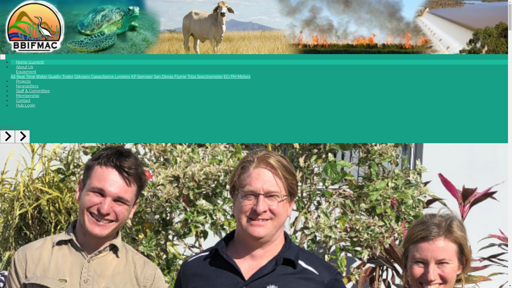 This screenshot has height=288, width=512. What do you see at coordinates (25, 67) in the screenshot?
I see `About Us` at bounding box center [25, 67].